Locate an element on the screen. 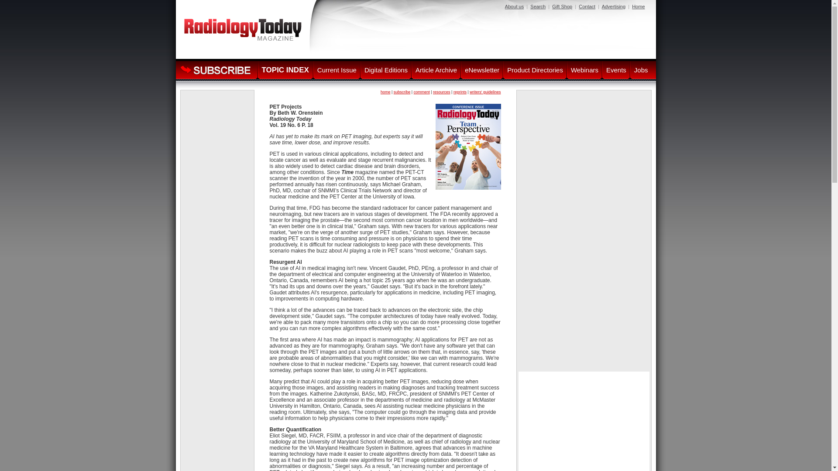 The height and width of the screenshot is (471, 838). reprints is located at coordinates (460, 92).